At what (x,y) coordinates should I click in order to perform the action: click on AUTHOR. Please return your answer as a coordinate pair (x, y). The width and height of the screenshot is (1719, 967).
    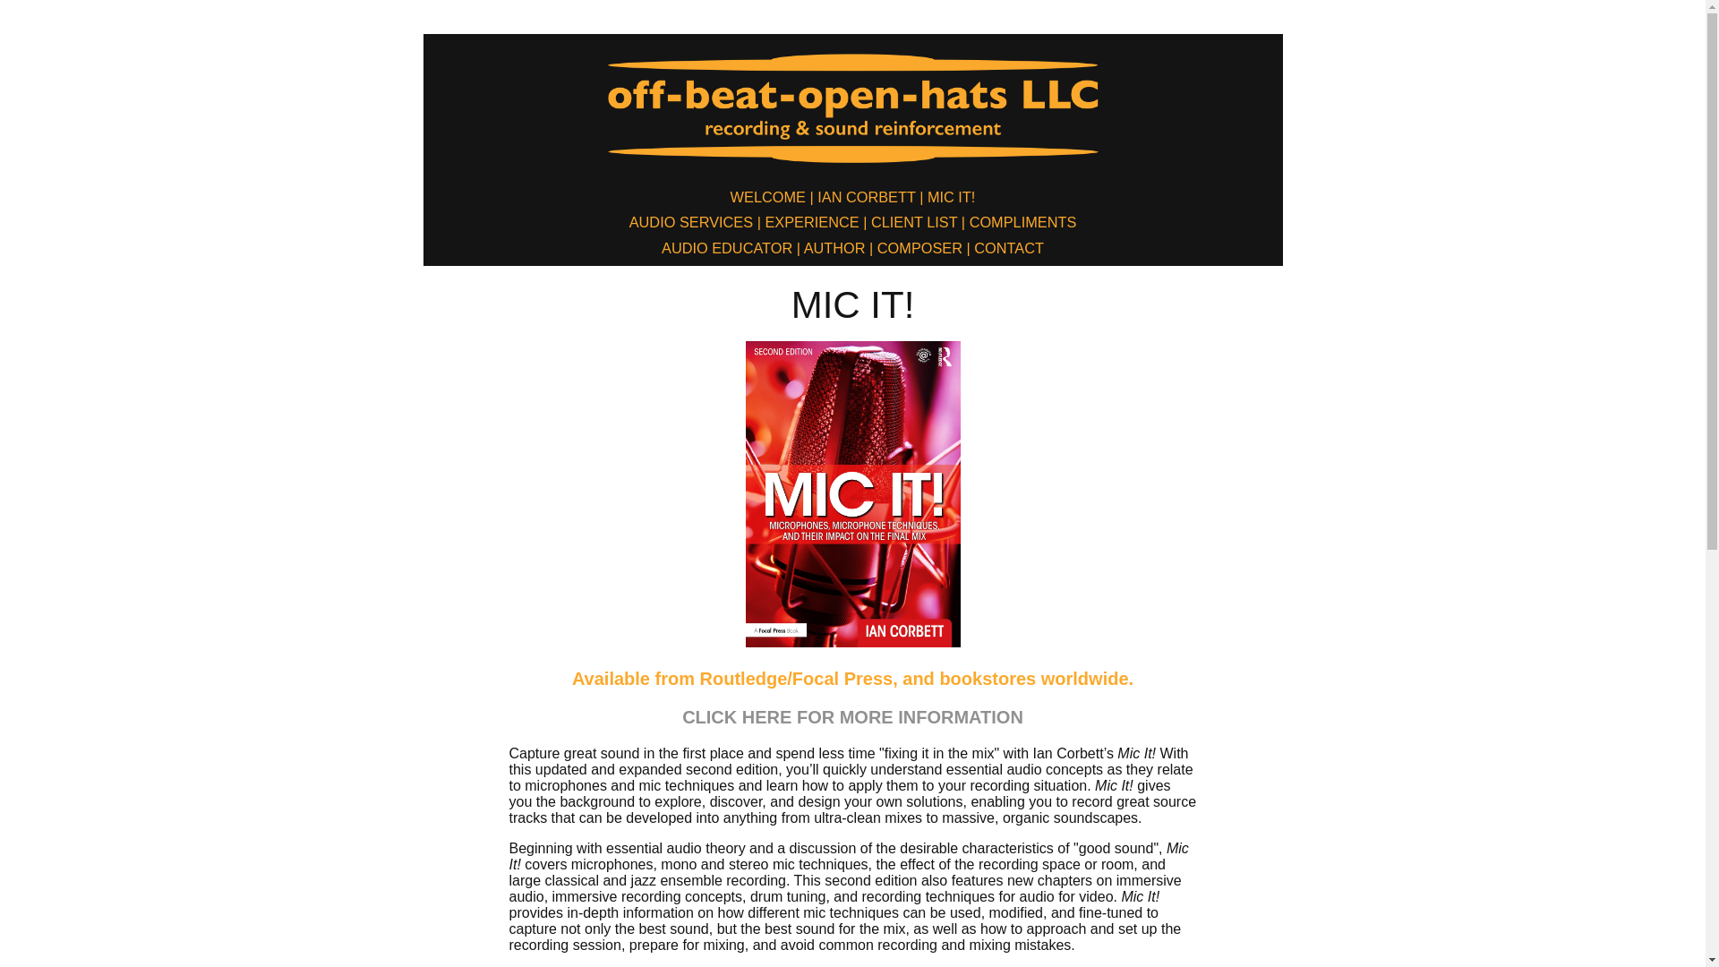
    Looking at the image, I should click on (834, 248).